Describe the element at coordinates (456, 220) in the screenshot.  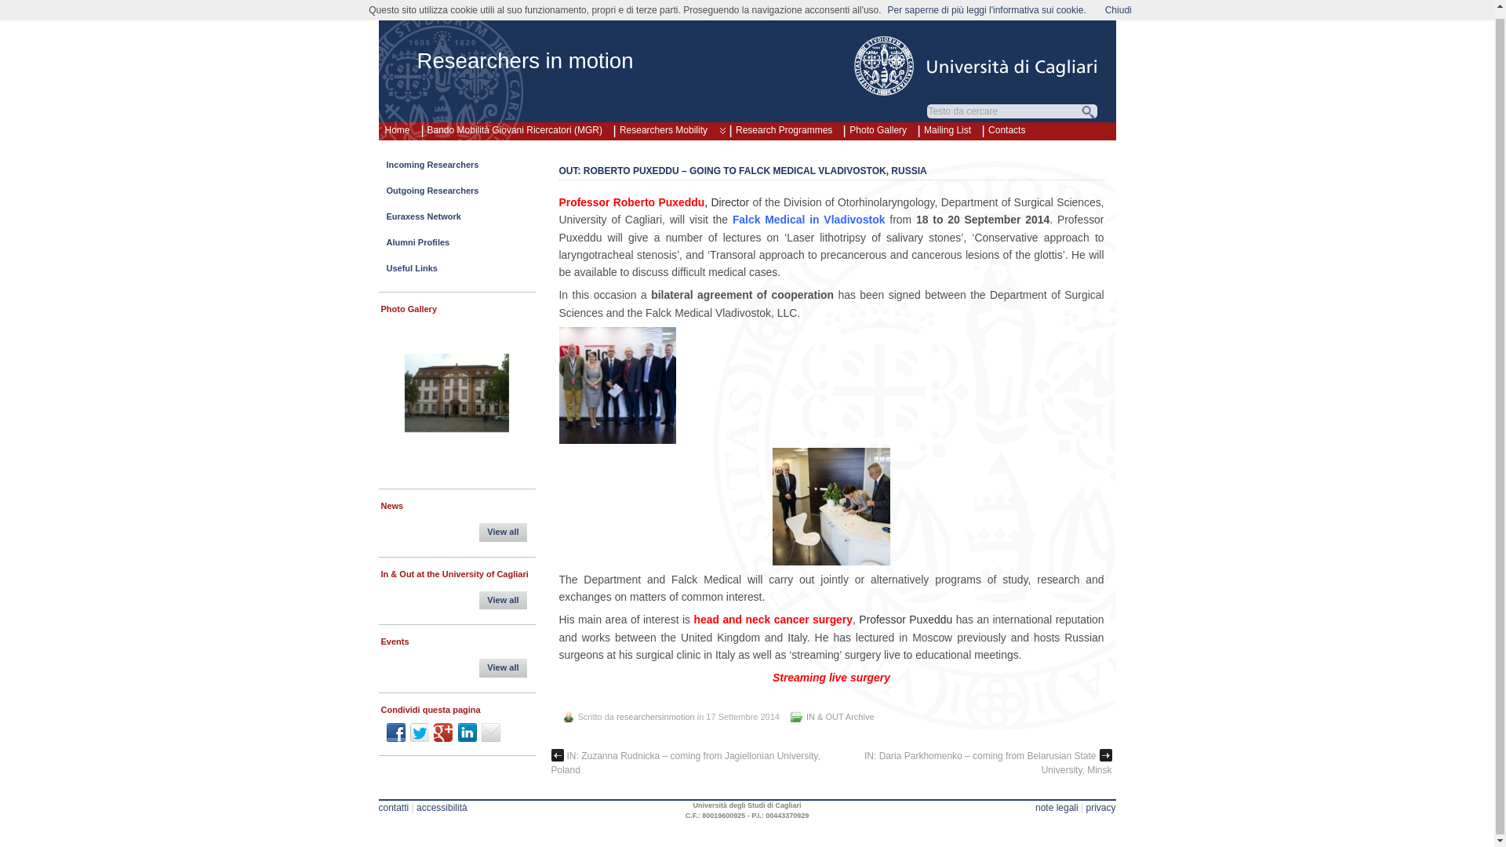
I see `Euraxess Network` at that location.